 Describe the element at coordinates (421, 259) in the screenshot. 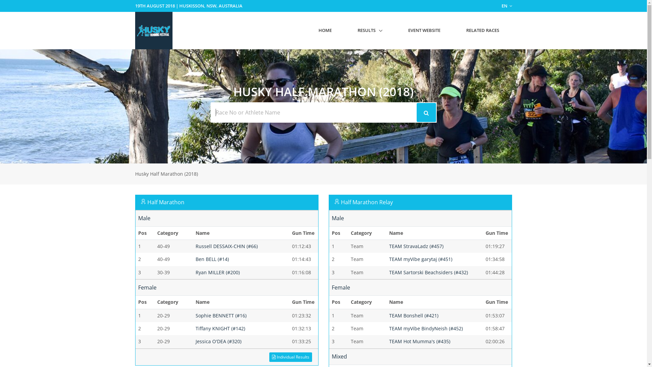

I see `TEAM myVibe garytaj (#451)` at that location.